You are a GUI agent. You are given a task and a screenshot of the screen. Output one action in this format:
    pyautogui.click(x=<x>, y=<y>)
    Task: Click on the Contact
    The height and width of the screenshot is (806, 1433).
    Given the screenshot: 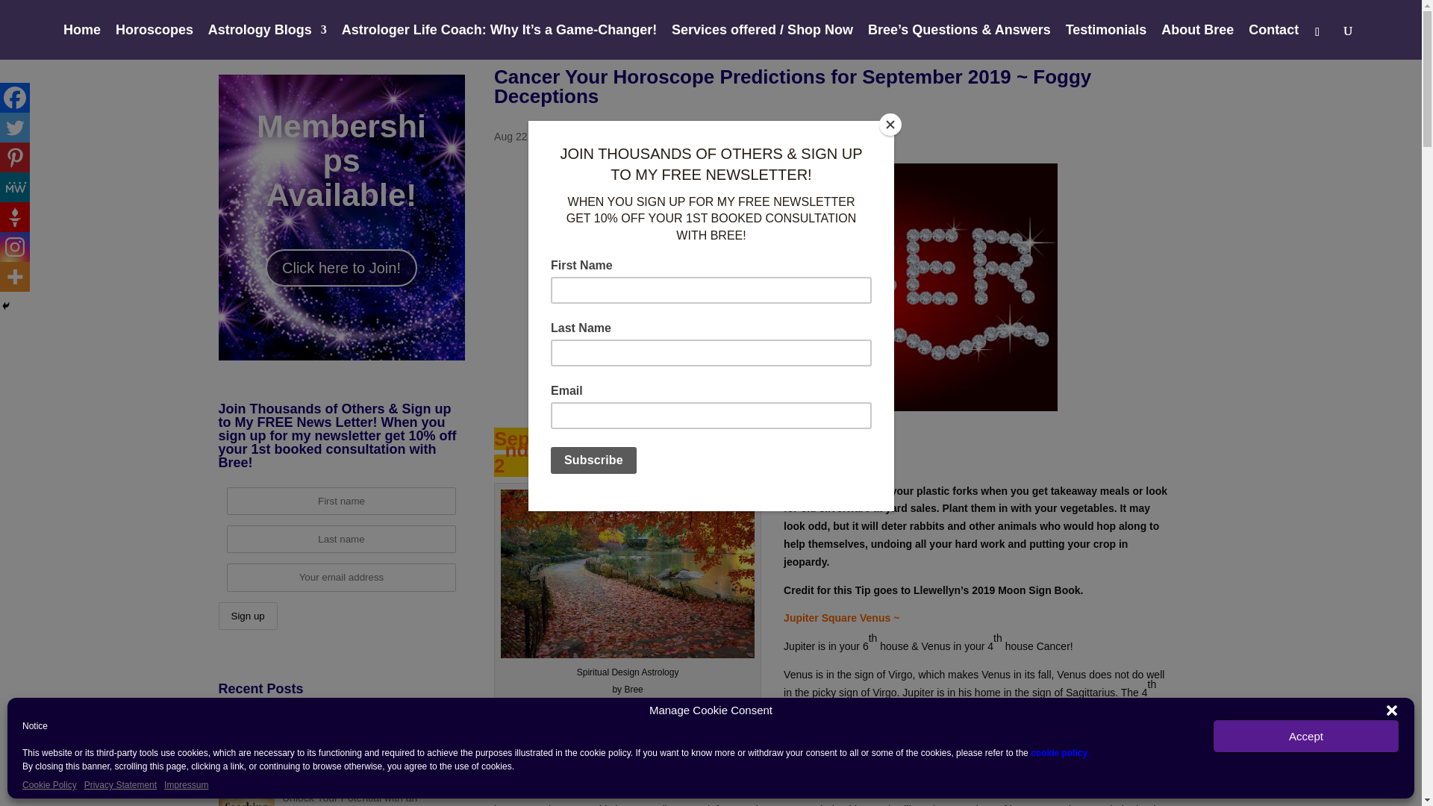 What is the action you would take?
    pyautogui.click(x=1273, y=42)
    